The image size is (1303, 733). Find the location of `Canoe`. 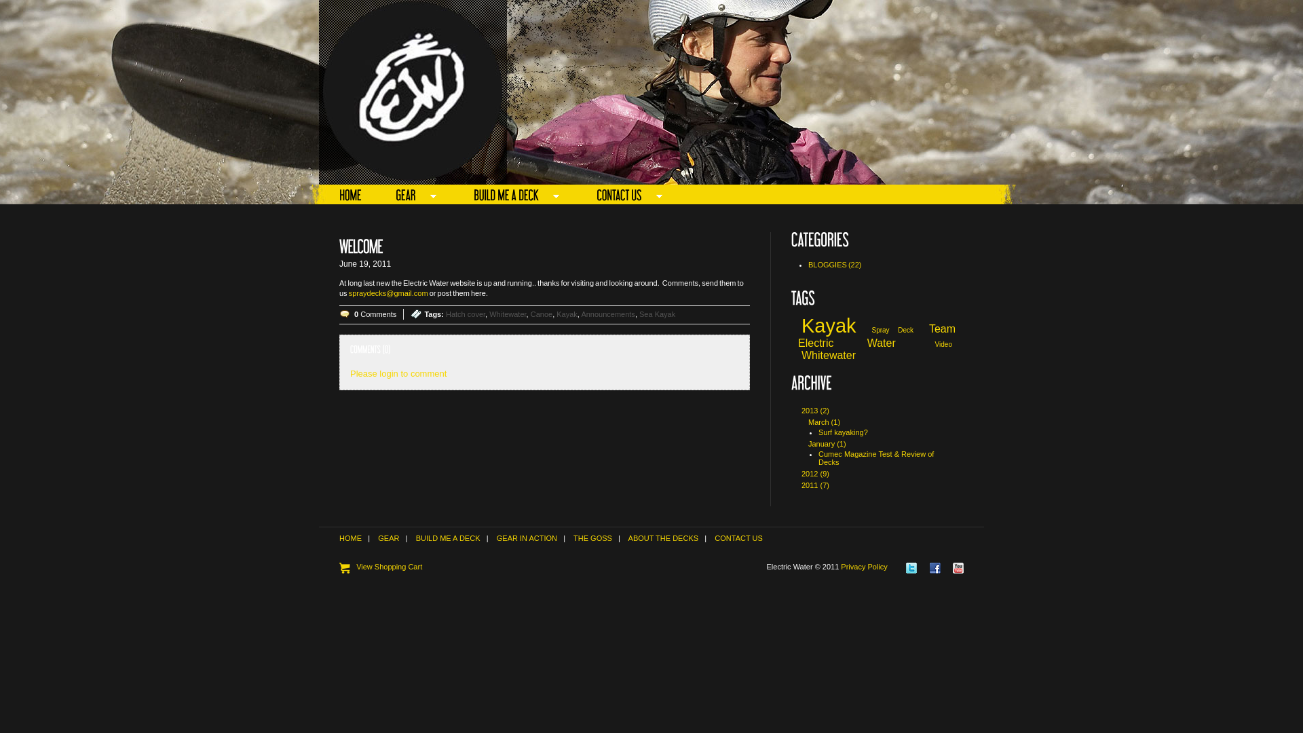

Canoe is located at coordinates (542, 314).